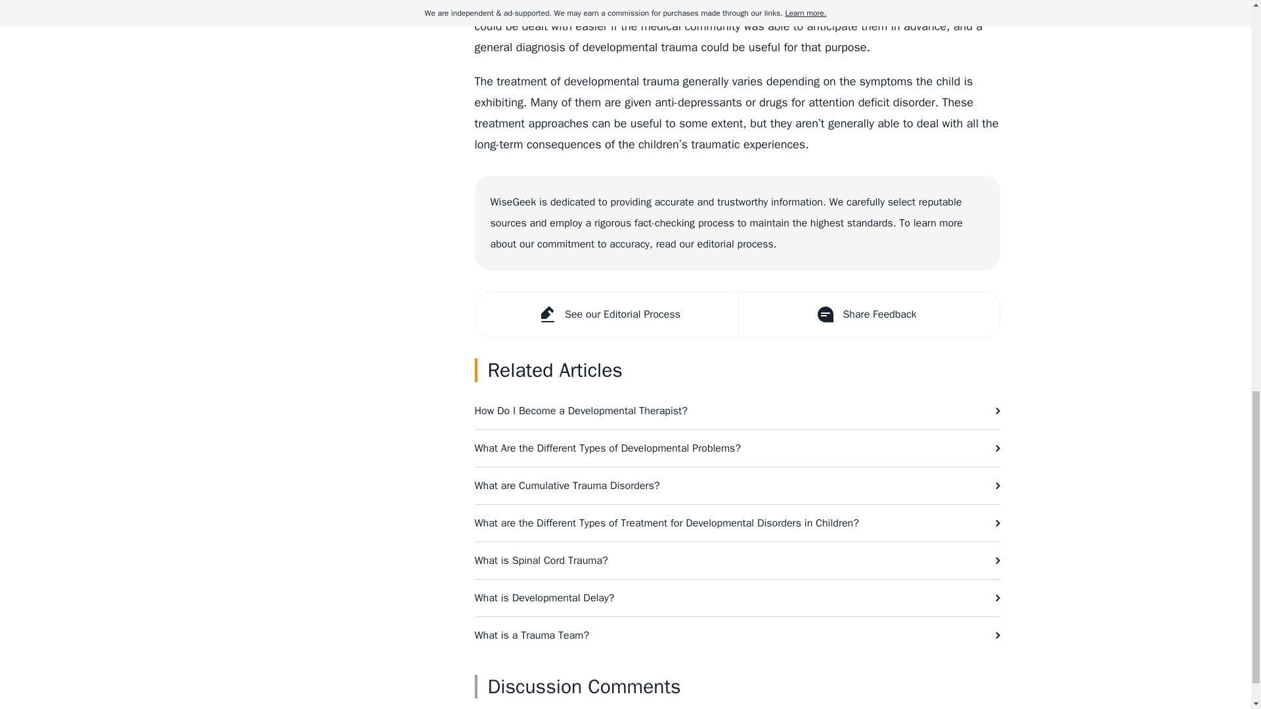 This screenshot has height=709, width=1261. What do you see at coordinates (737, 411) in the screenshot?
I see `How Do I Become a Developmental Therapist?` at bounding box center [737, 411].